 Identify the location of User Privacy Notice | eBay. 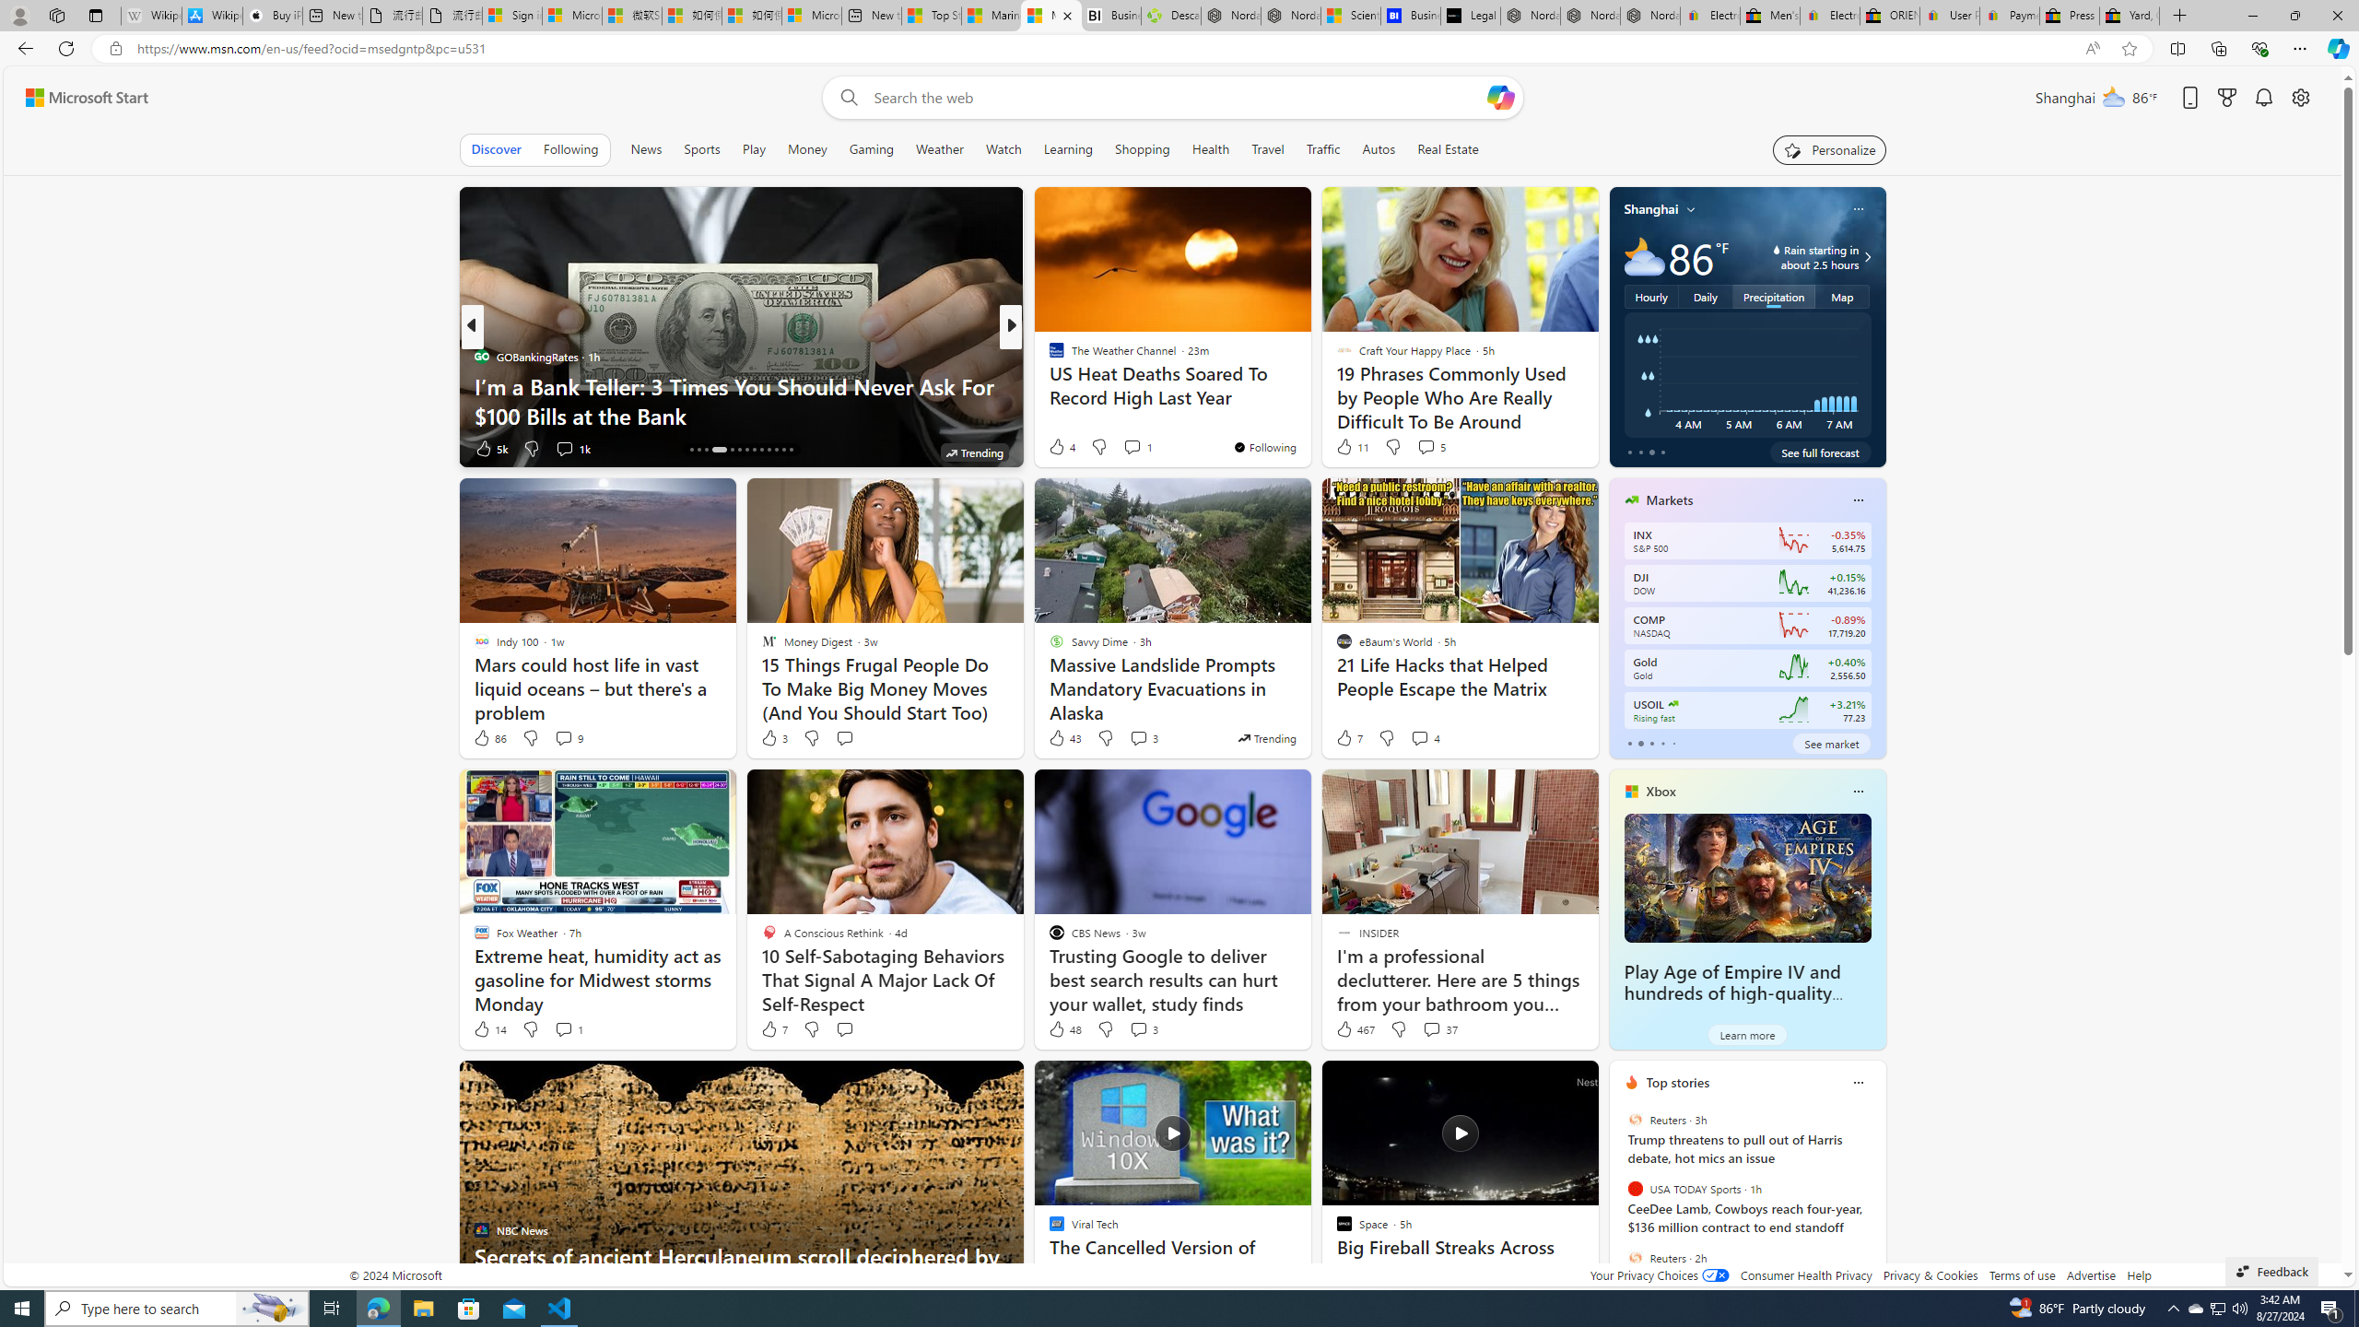
(1951, 16).